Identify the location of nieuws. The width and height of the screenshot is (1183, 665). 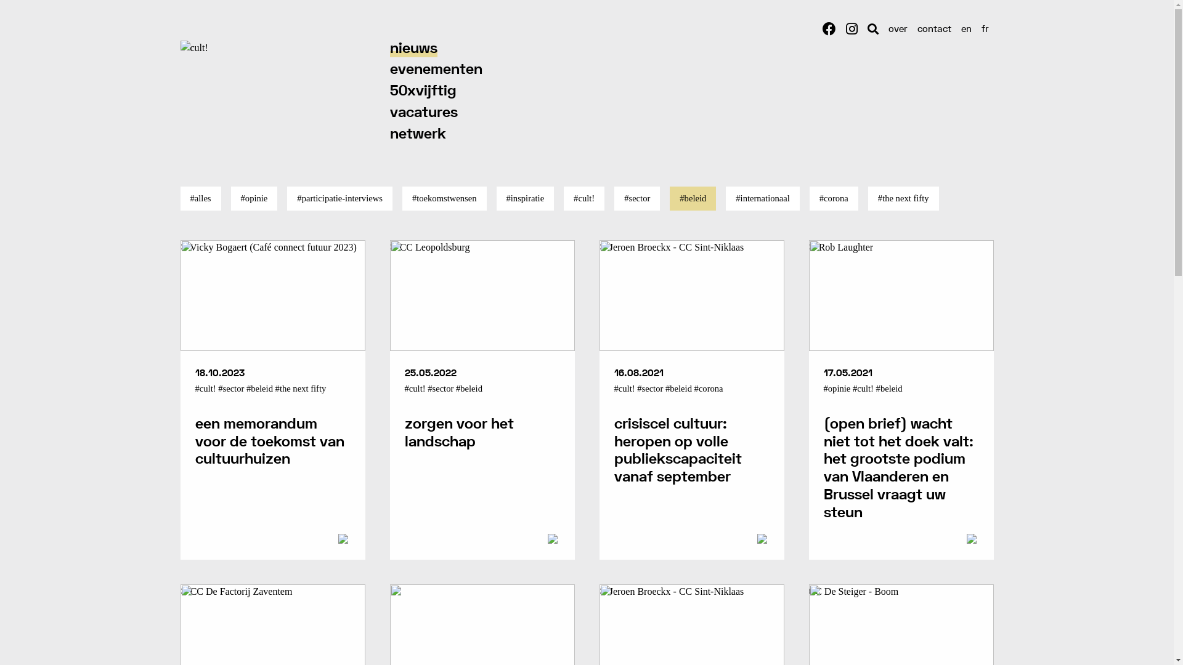
(413, 49).